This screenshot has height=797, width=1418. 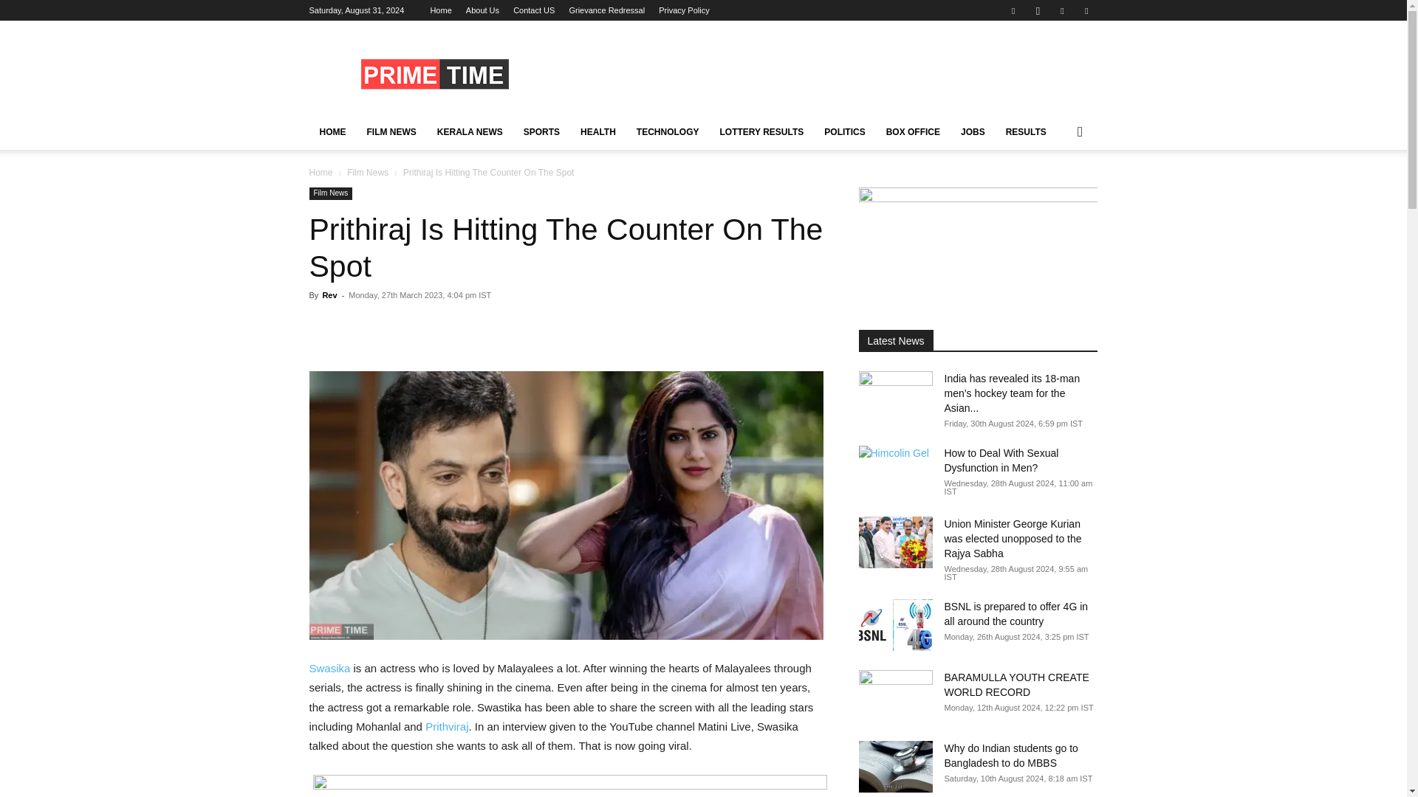 What do you see at coordinates (391, 132) in the screenshot?
I see `FILM NEWS` at bounding box center [391, 132].